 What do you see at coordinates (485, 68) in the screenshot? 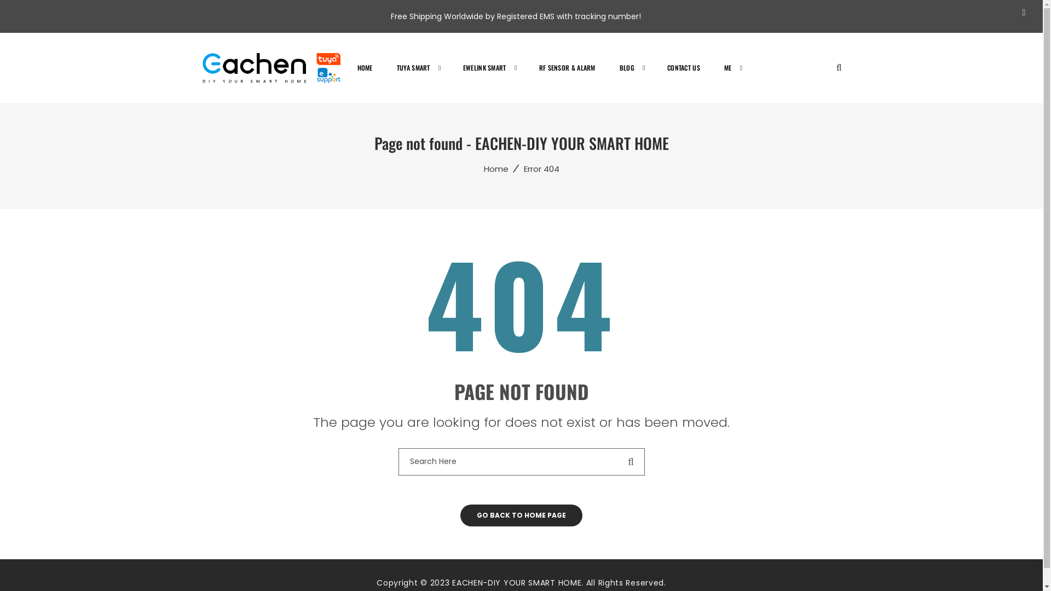
I see `EWELINK SMART` at bounding box center [485, 68].